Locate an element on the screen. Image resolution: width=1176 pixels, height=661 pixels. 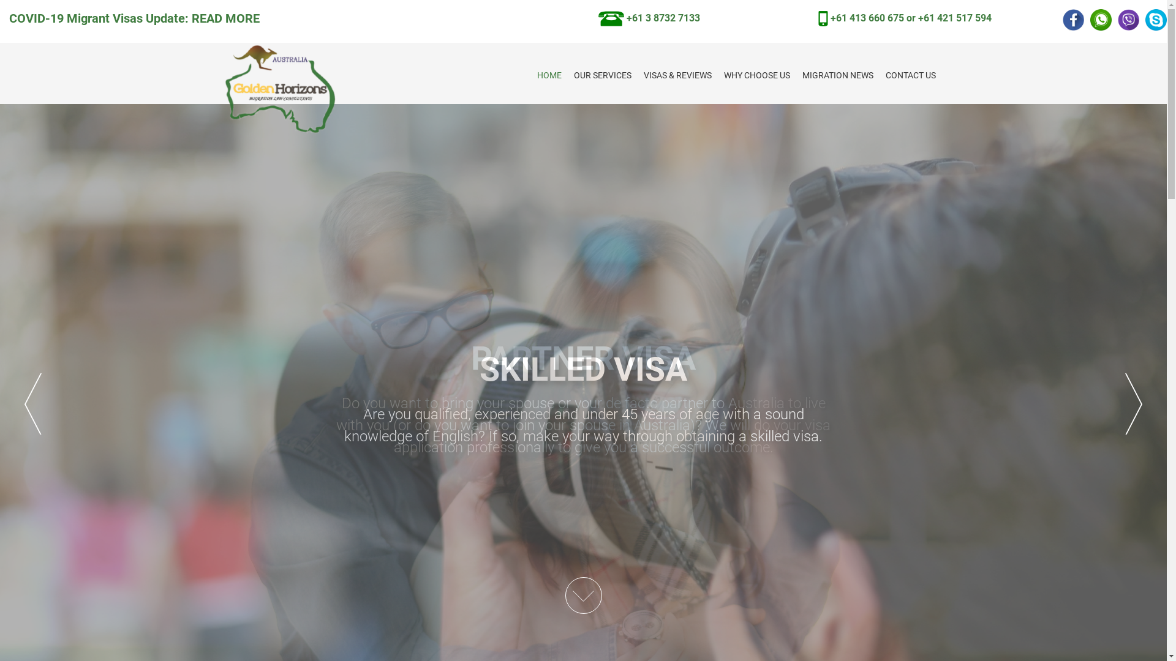
Next is located at coordinates (1134, 404).